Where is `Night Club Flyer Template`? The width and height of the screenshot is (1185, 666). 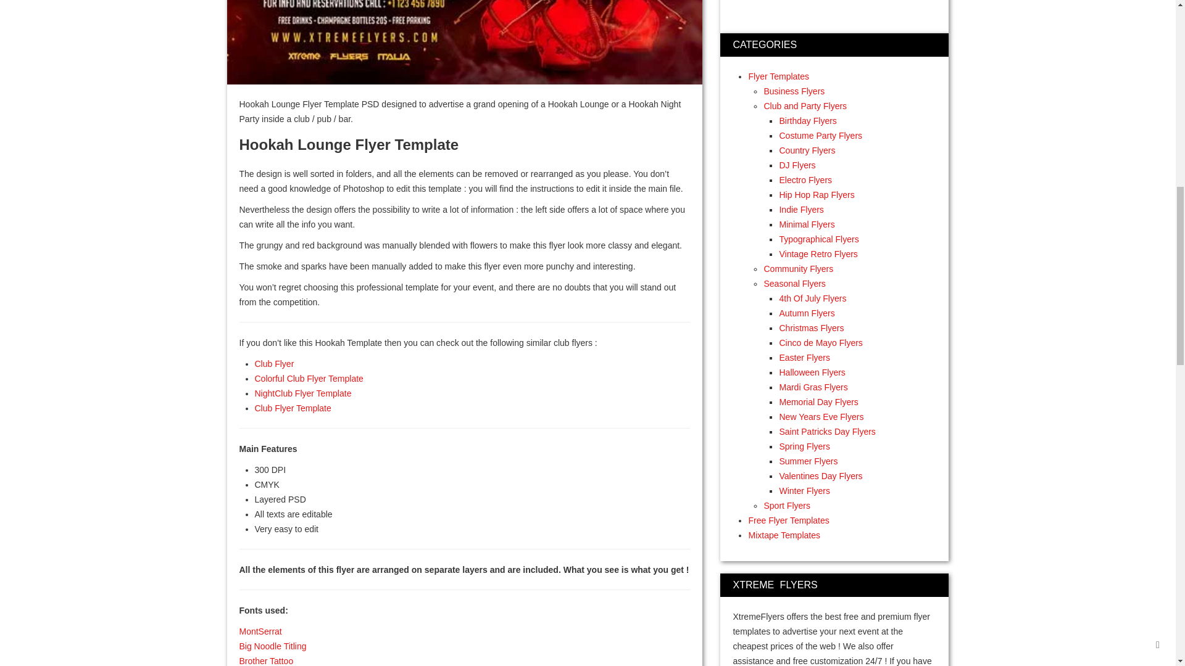
Night Club Flyer Template is located at coordinates (302, 393).